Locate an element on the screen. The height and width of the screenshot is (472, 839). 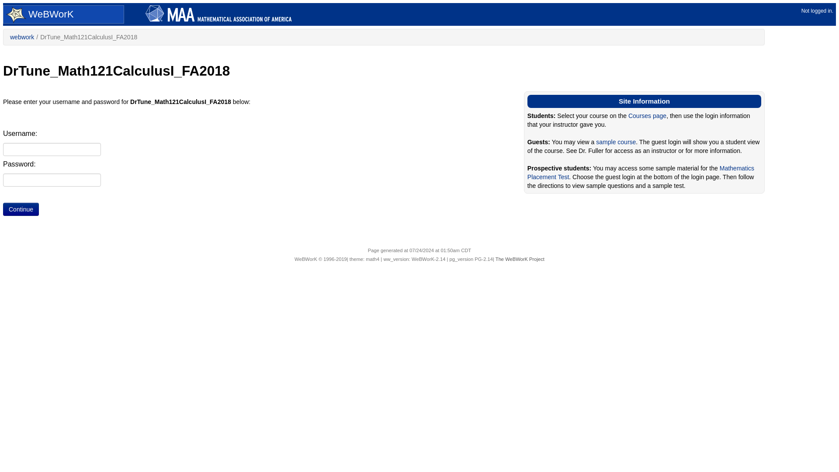
webwork is located at coordinates (22, 37).